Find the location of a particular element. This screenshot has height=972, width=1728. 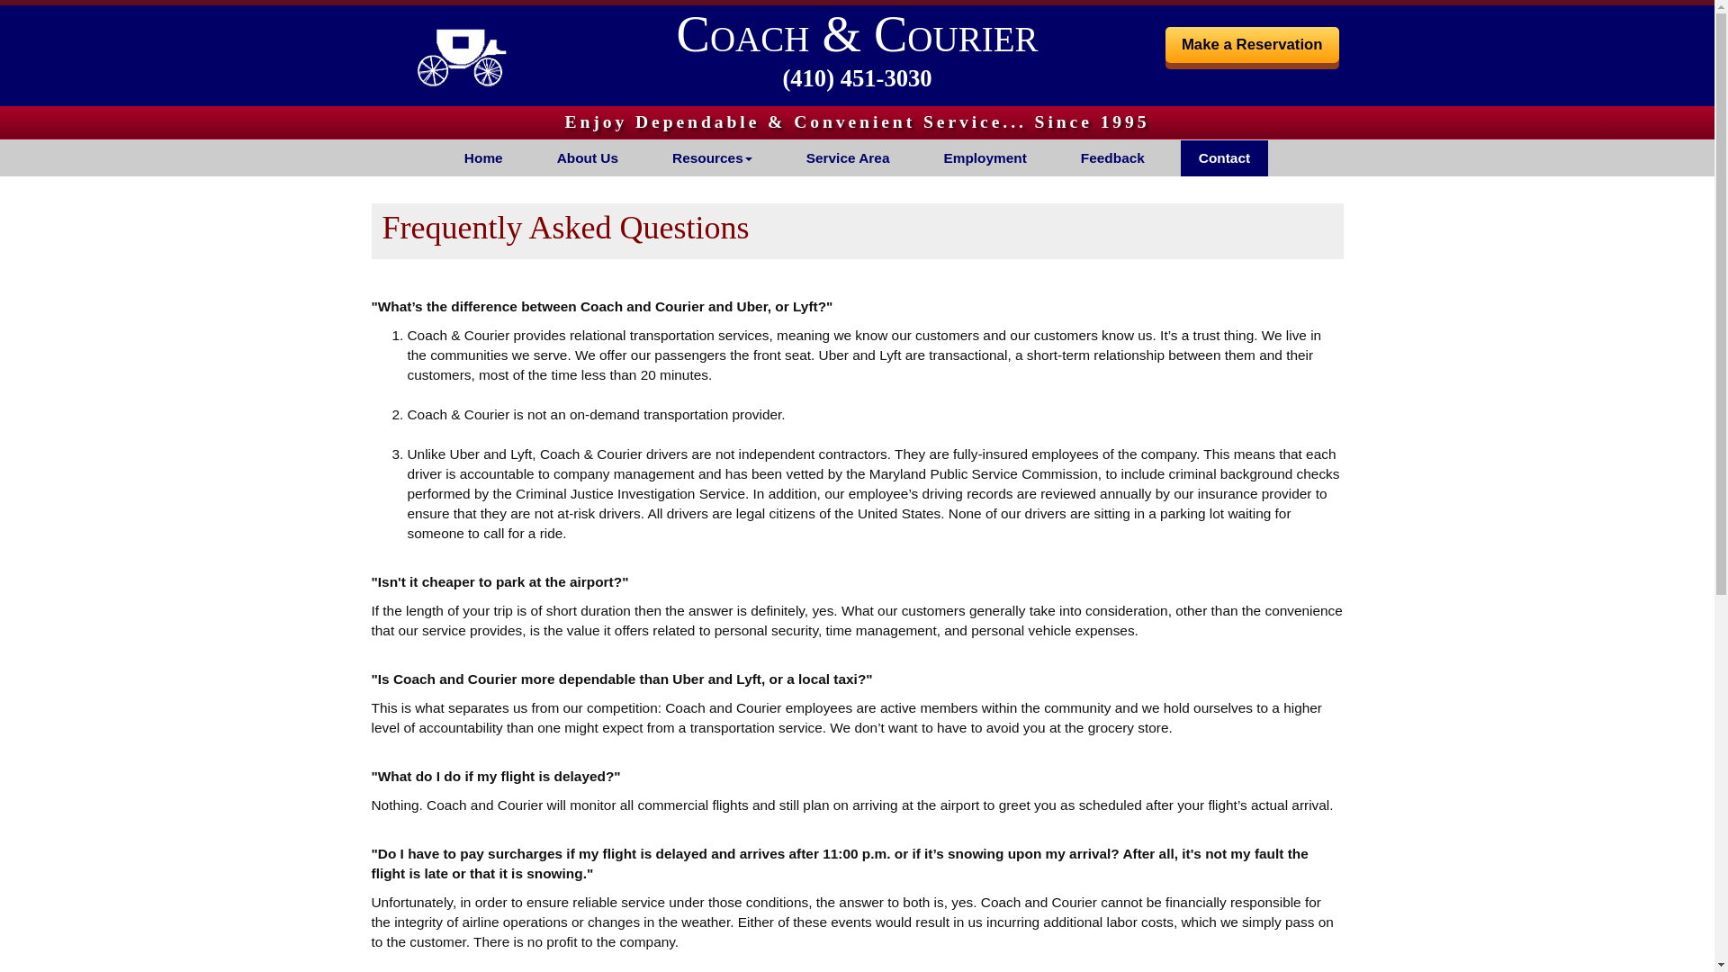

Contact is located at coordinates (1224, 157).